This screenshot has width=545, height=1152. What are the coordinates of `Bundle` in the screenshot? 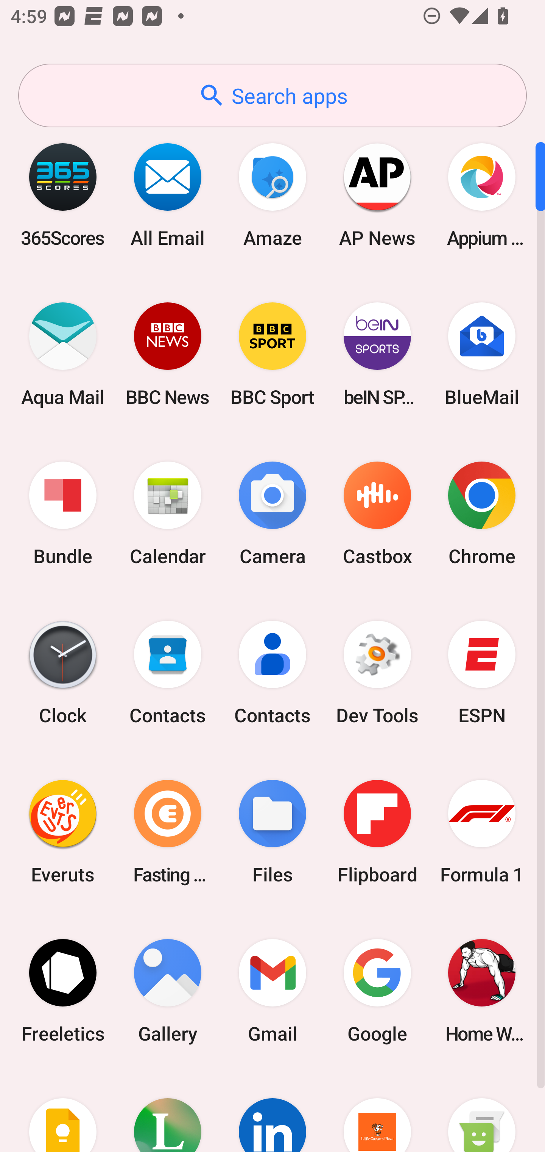 It's located at (63, 514).